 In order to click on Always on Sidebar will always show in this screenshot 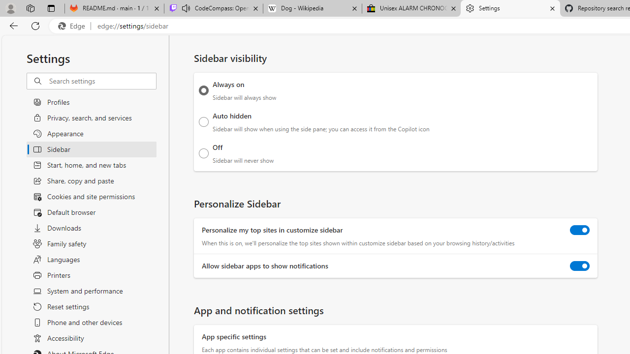, I will do `click(204, 90)`.